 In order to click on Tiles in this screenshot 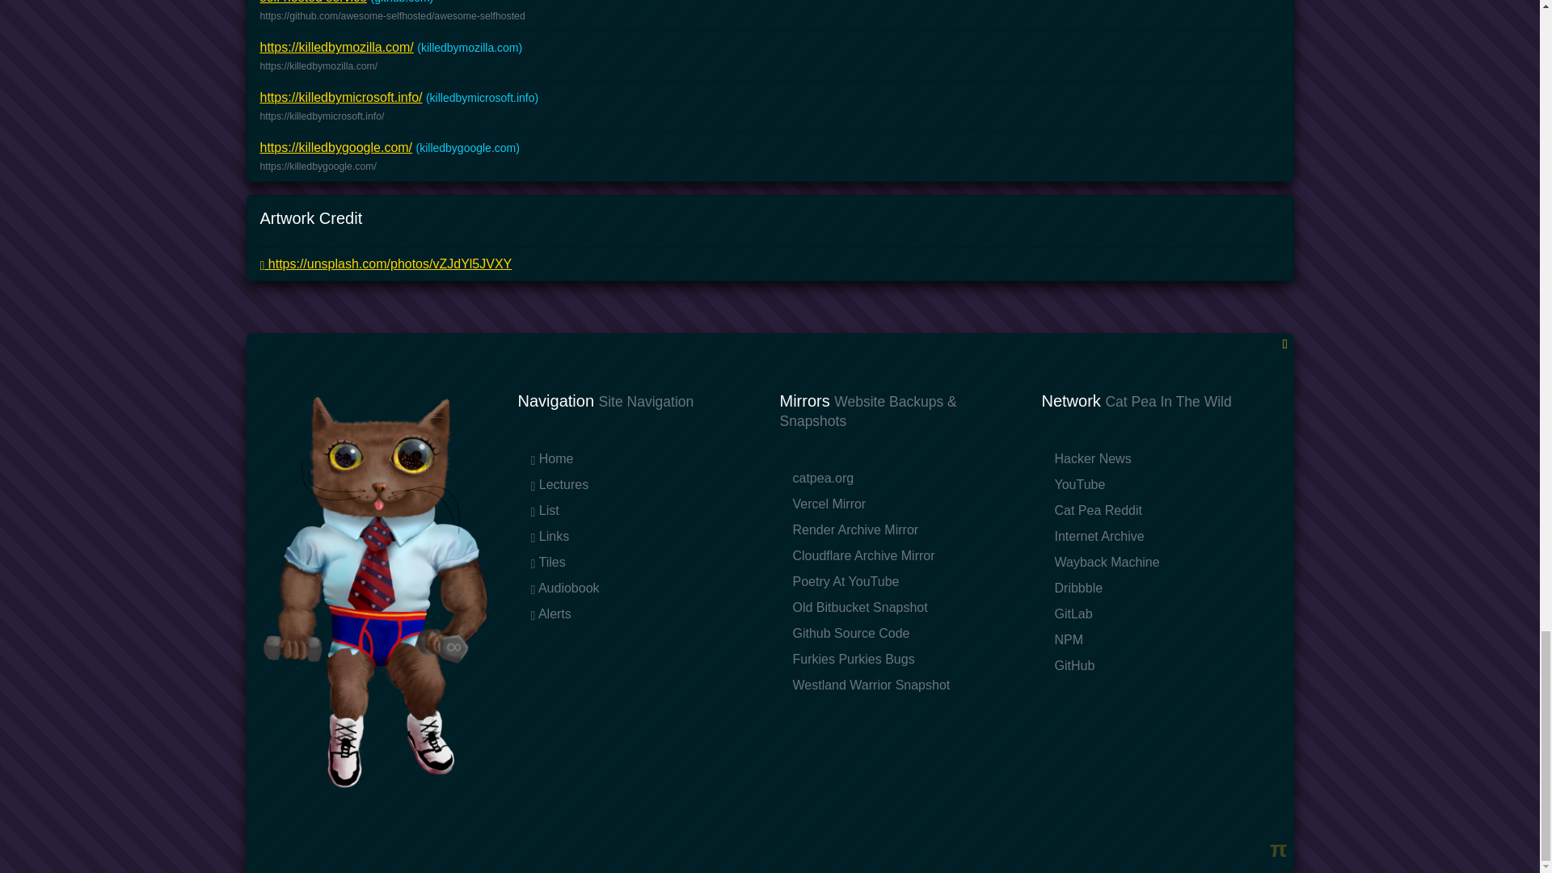, I will do `click(547, 562)`.